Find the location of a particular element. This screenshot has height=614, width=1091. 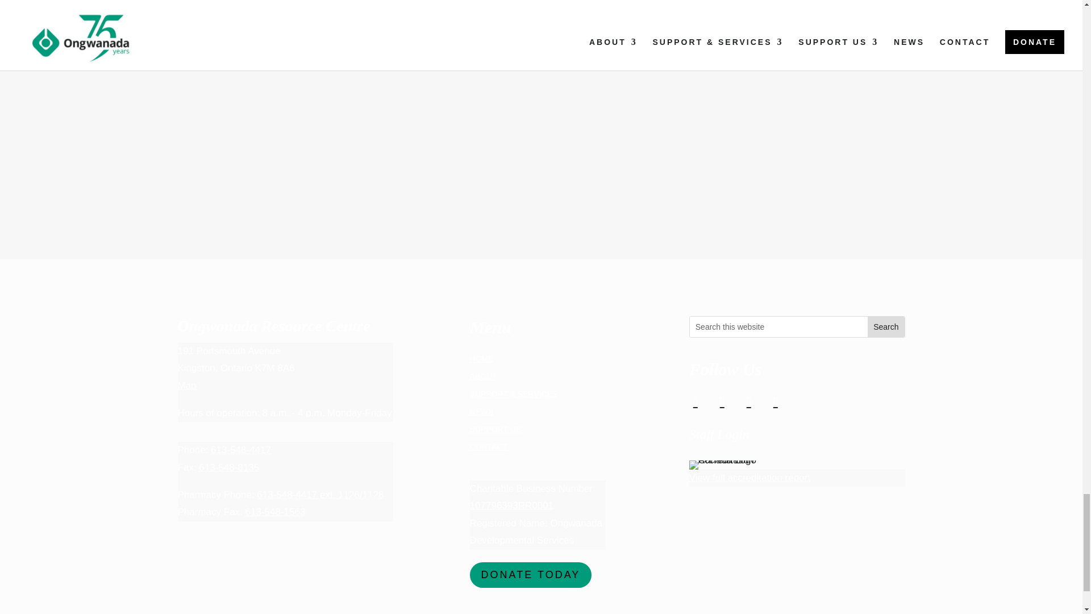

Follow on Twitter is located at coordinates (722, 401).